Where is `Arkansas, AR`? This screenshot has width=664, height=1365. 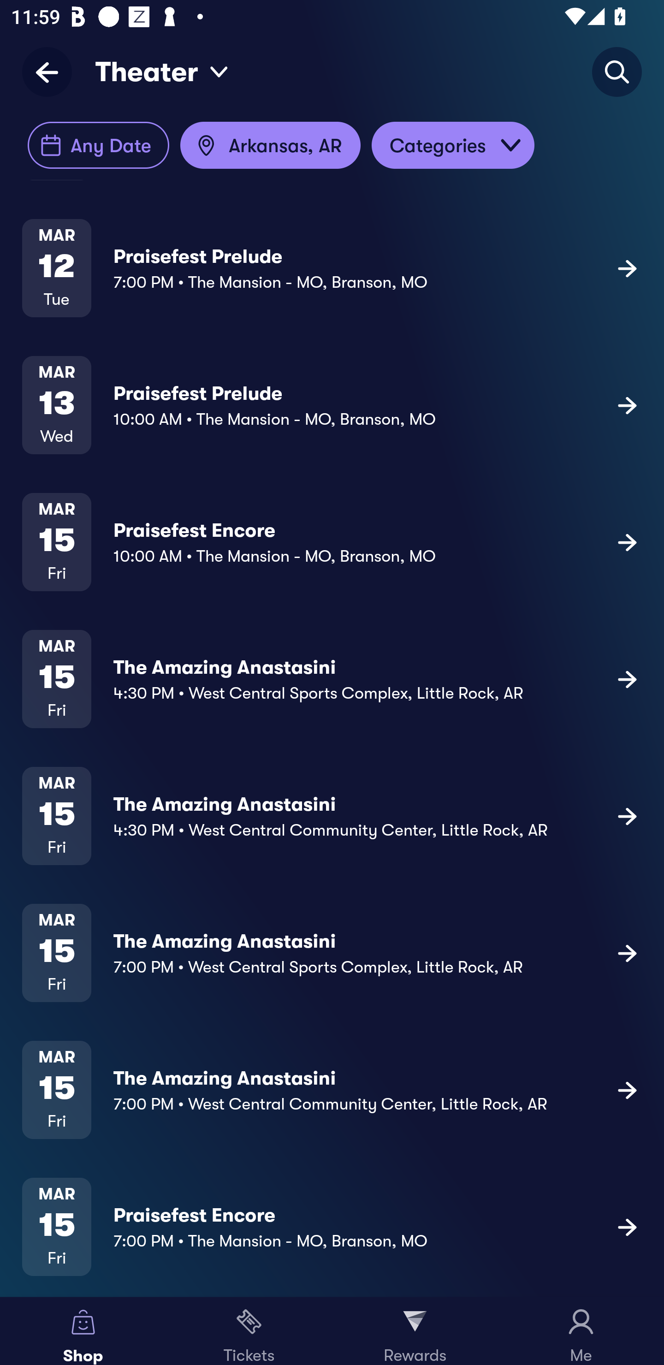 Arkansas, AR is located at coordinates (270, 145).